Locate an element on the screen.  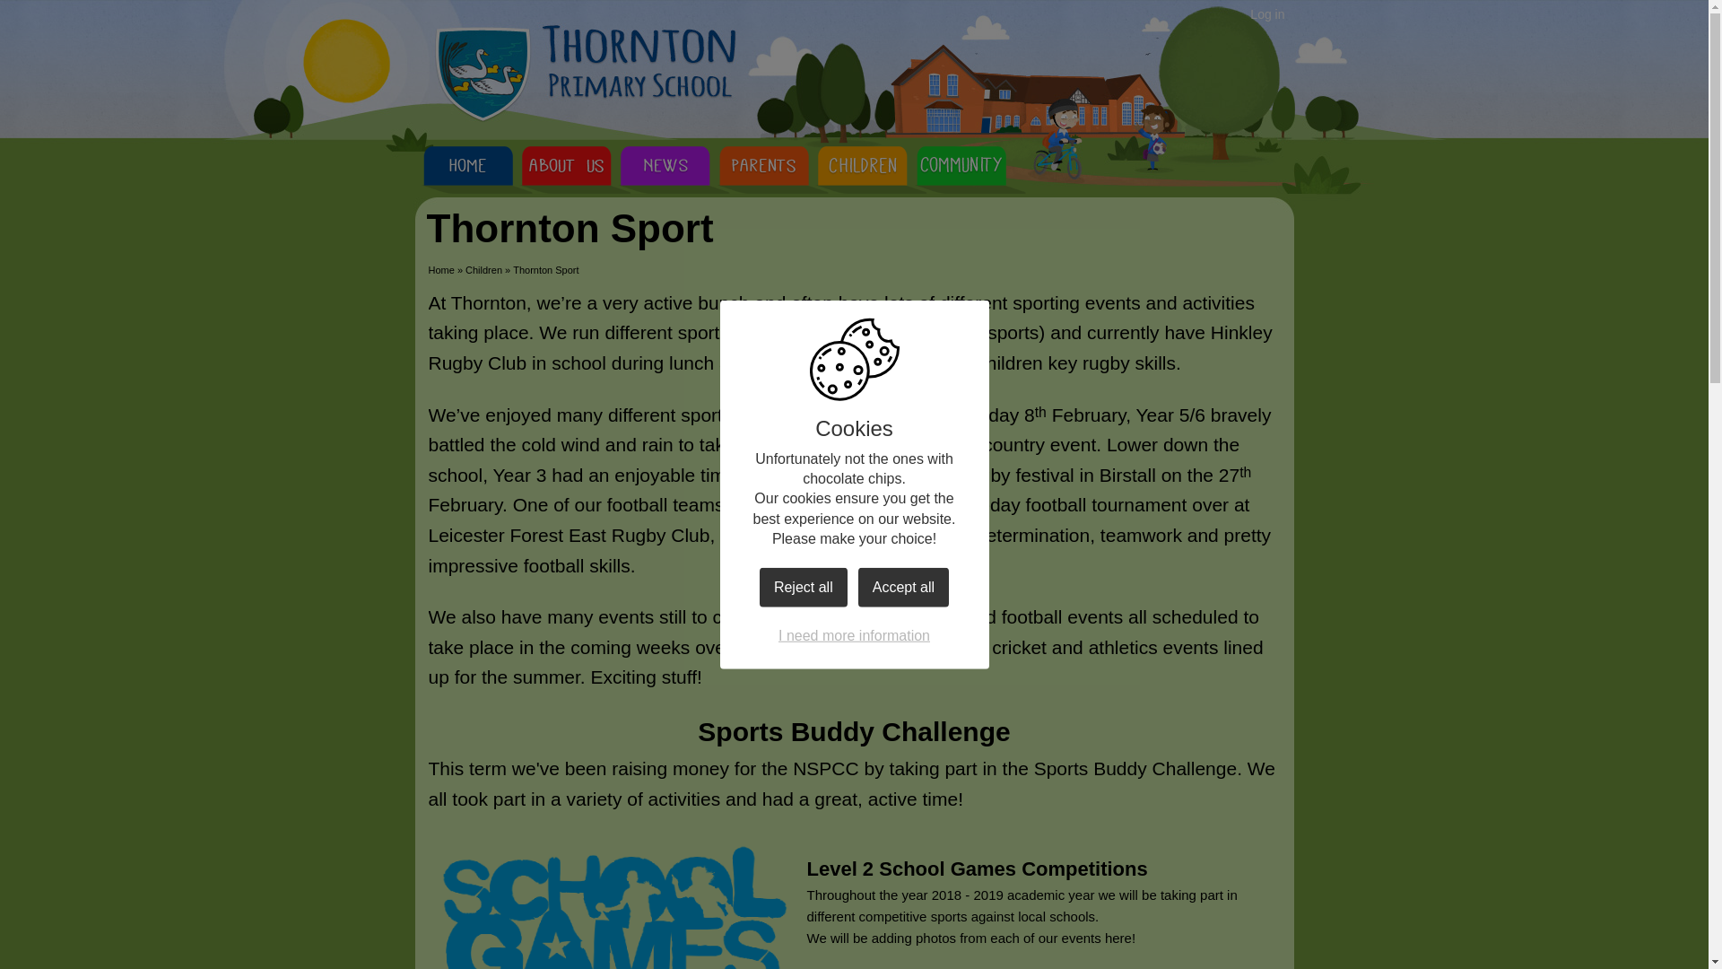
Home is located at coordinates (441, 269).